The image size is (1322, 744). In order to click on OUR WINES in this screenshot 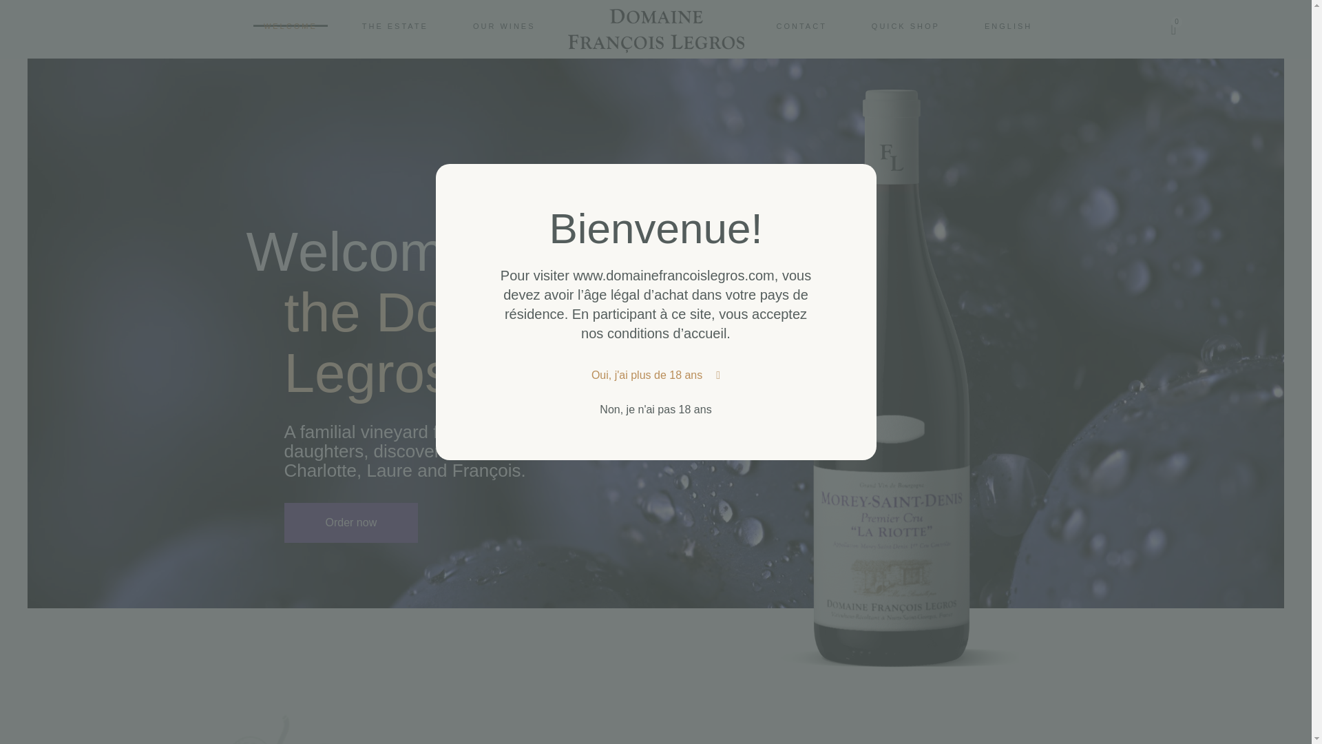, I will do `click(906, 25)`.